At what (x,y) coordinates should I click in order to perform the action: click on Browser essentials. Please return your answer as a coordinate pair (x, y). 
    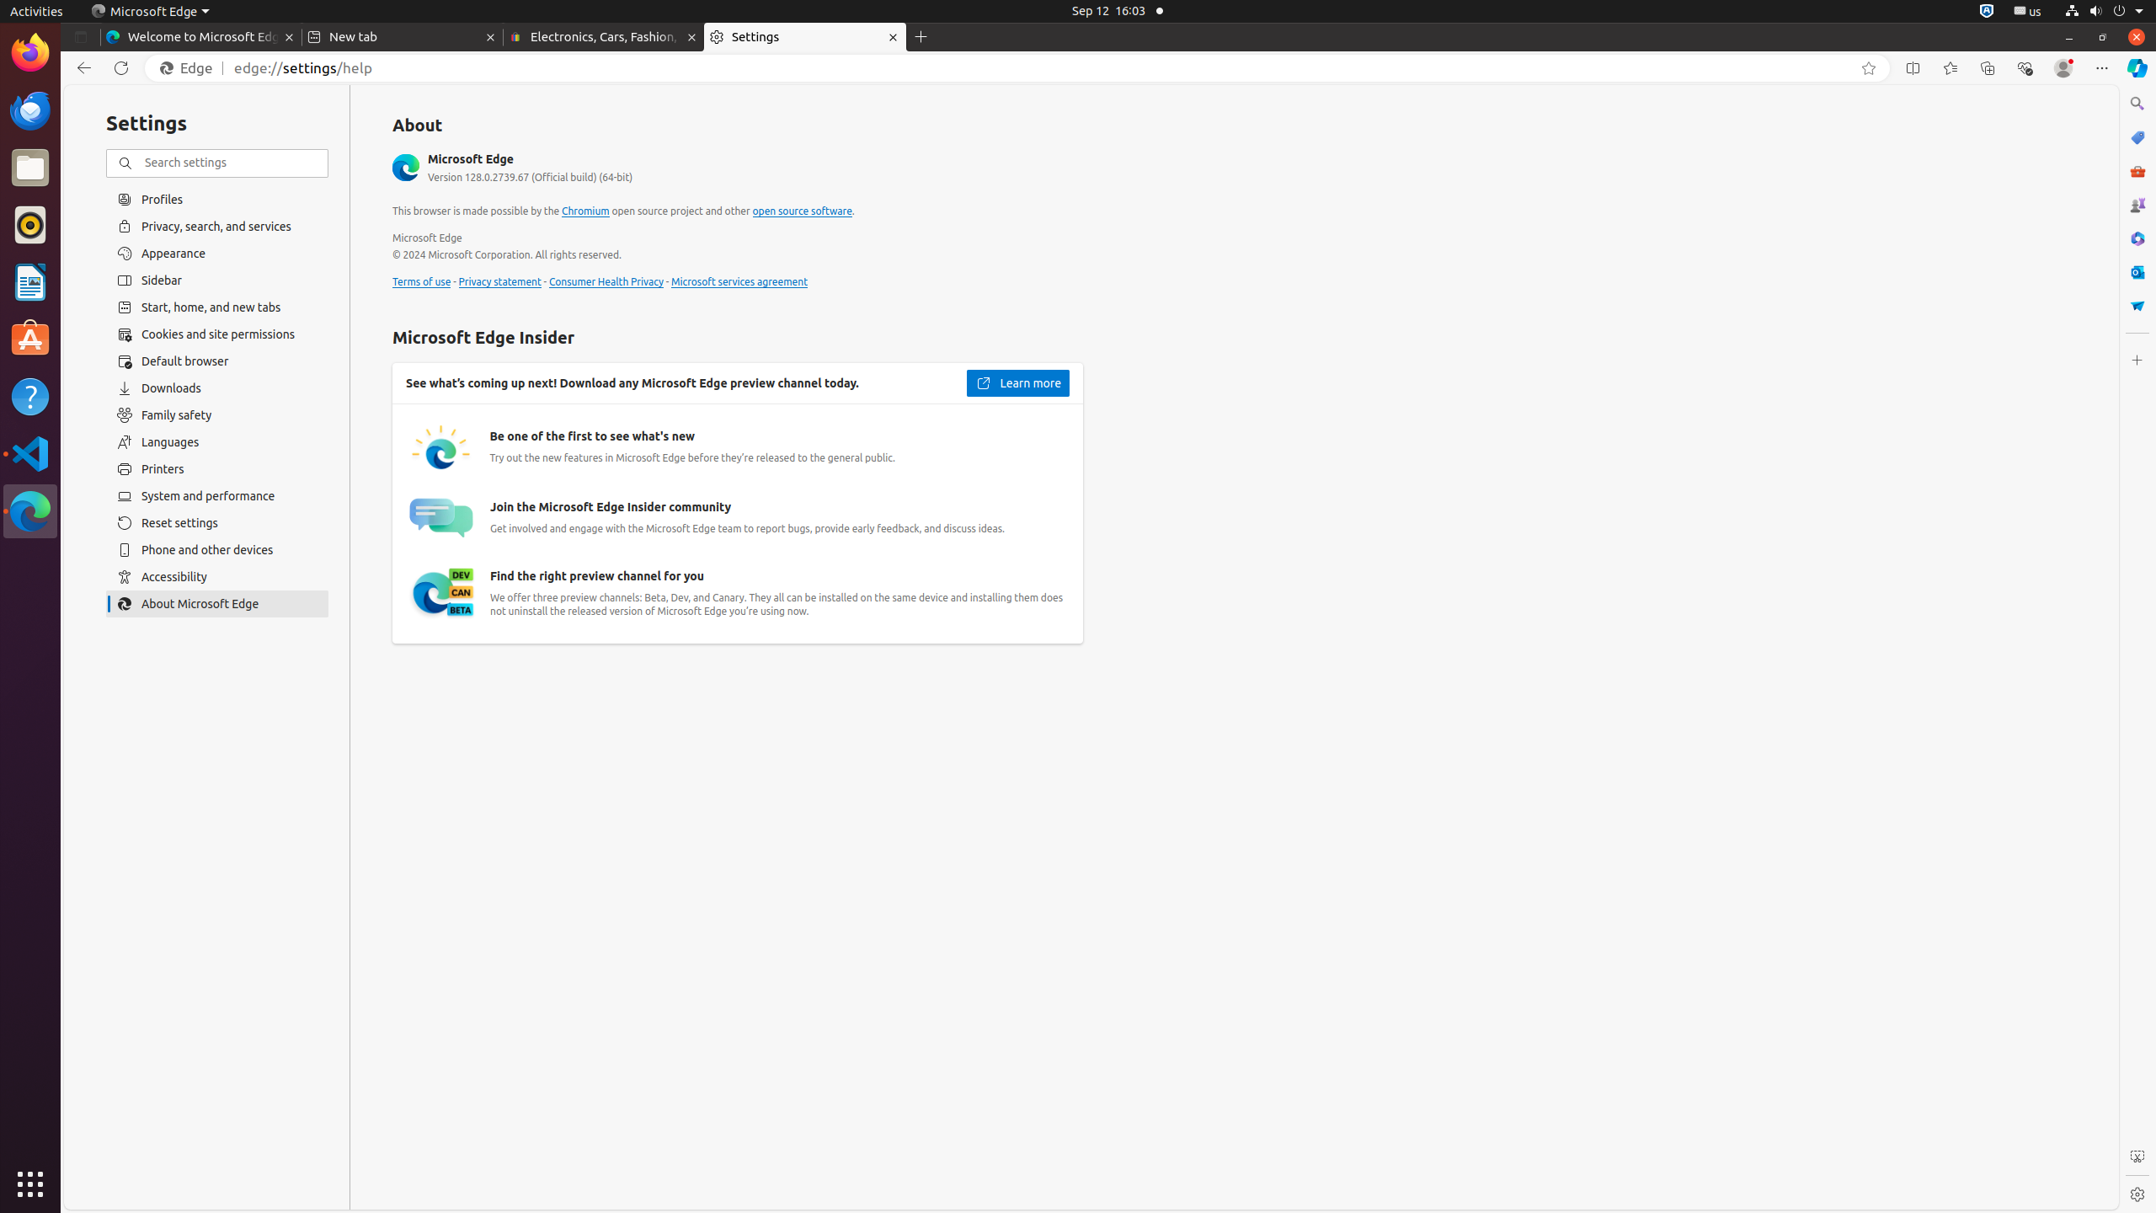
    Looking at the image, I should click on (2025, 68).